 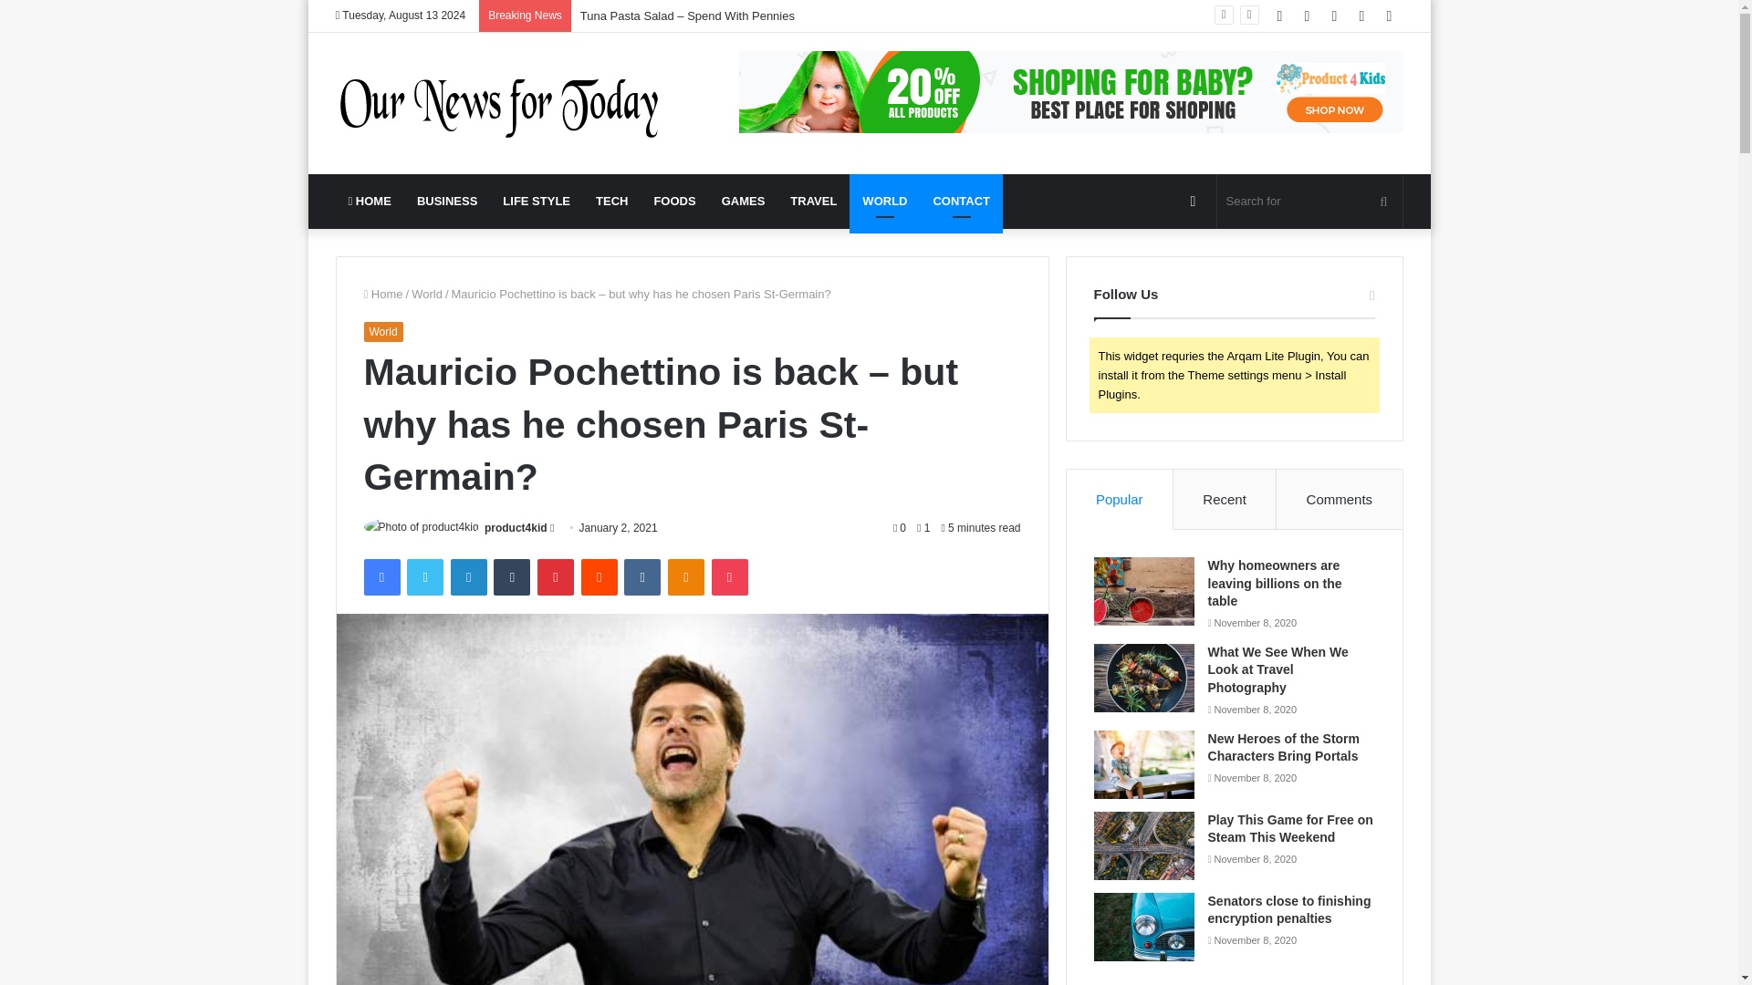 What do you see at coordinates (447, 201) in the screenshot?
I see `BUSINESS` at bounding box center [447, 201].